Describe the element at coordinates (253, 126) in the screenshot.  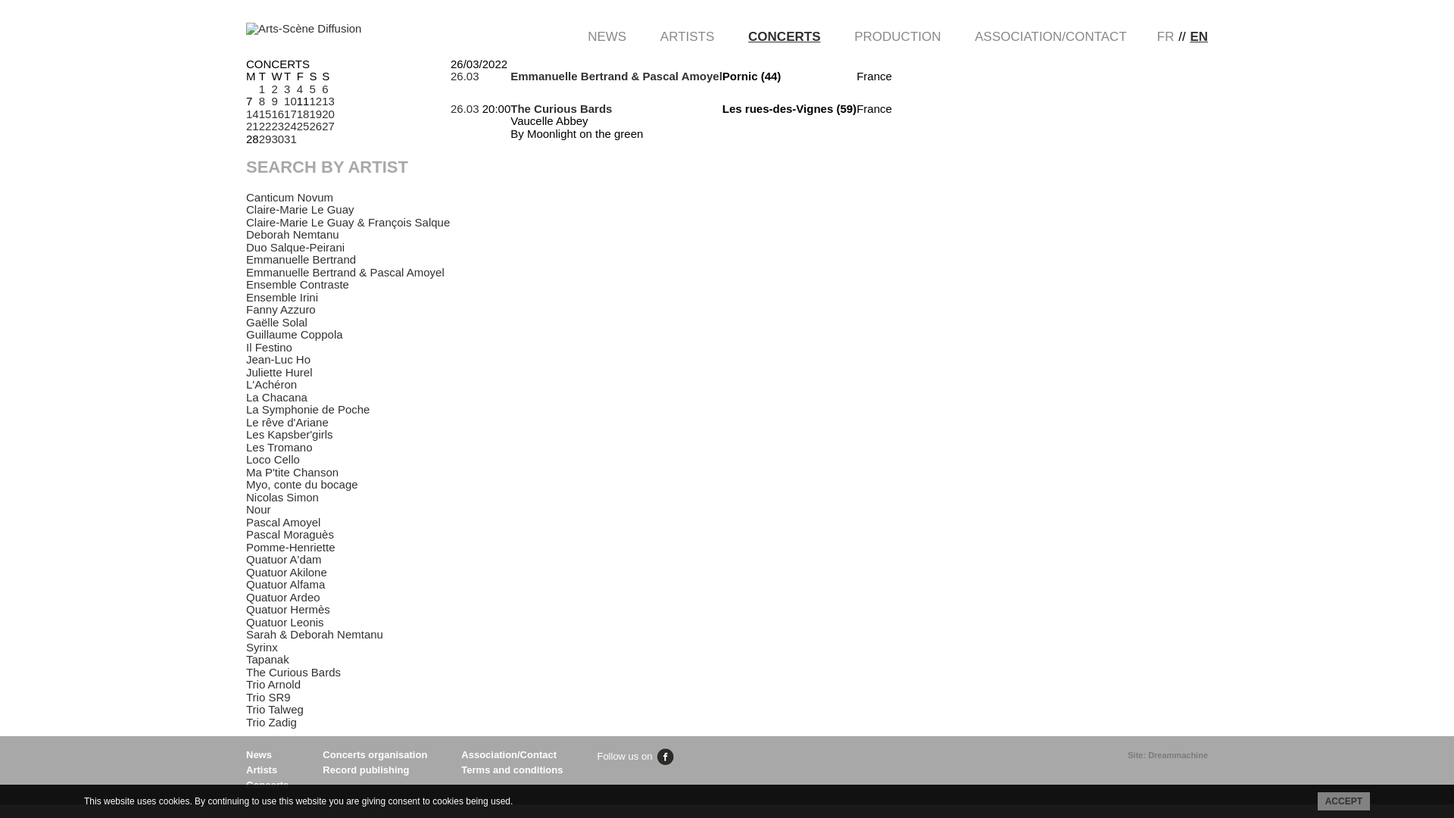
I see `21` at that location.